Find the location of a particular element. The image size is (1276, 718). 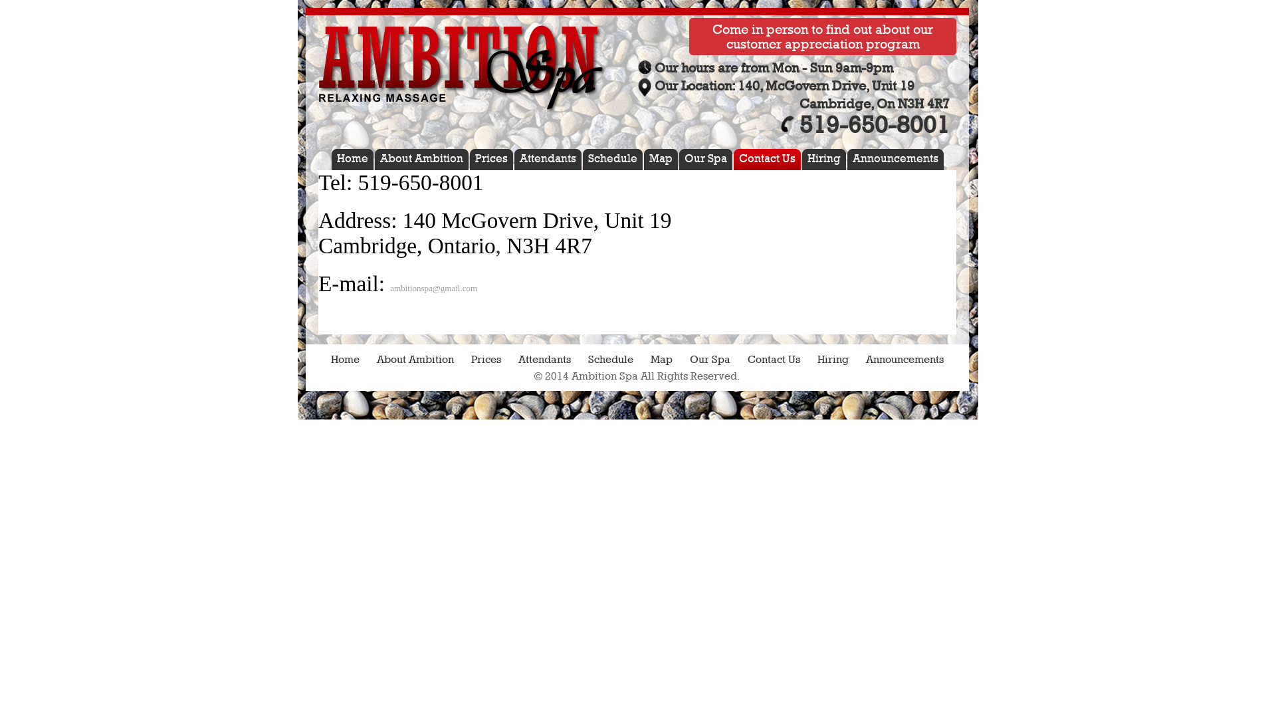

Contact Us is located at coordinates (770, 160).